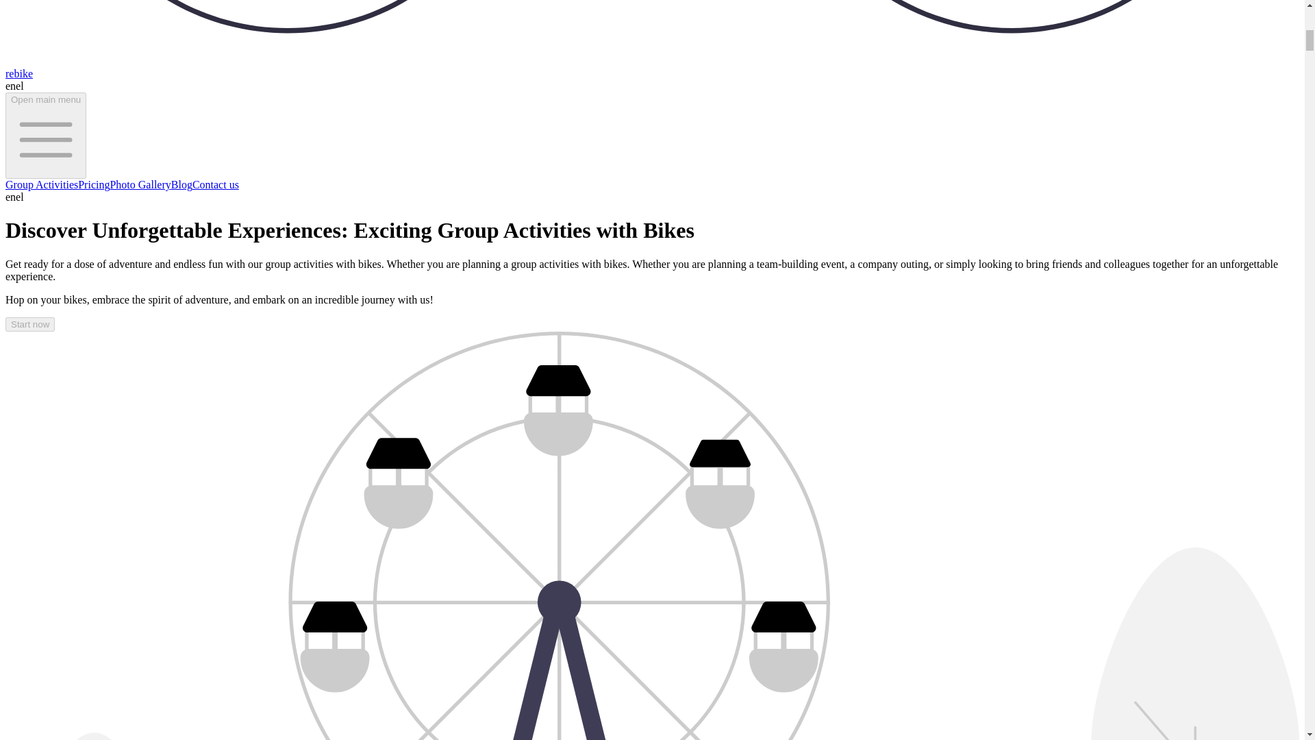  Describe the element at coordinates (140, 184) in the screenshot. I see `Photo Gallery` at that location.